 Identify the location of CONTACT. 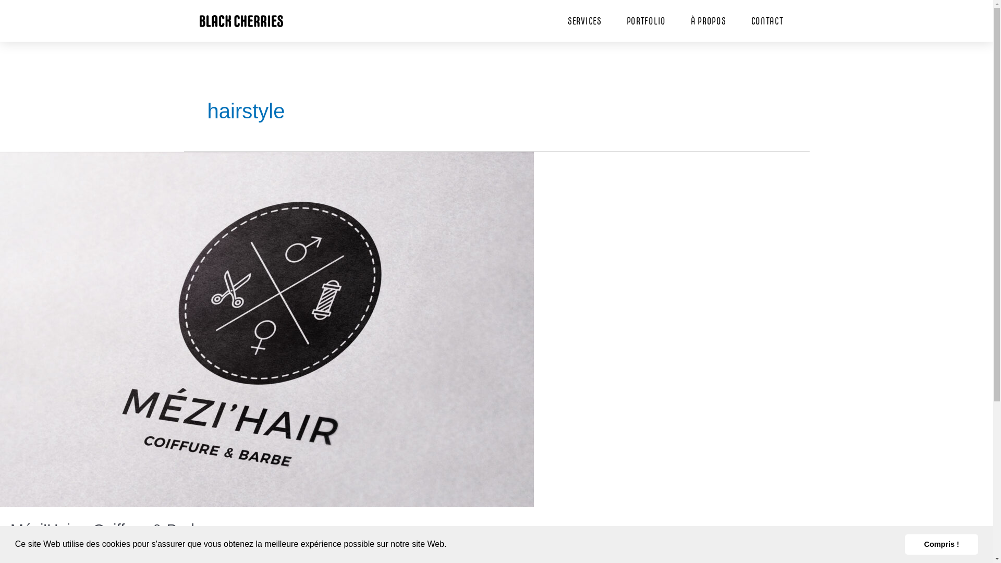
(767, 21).